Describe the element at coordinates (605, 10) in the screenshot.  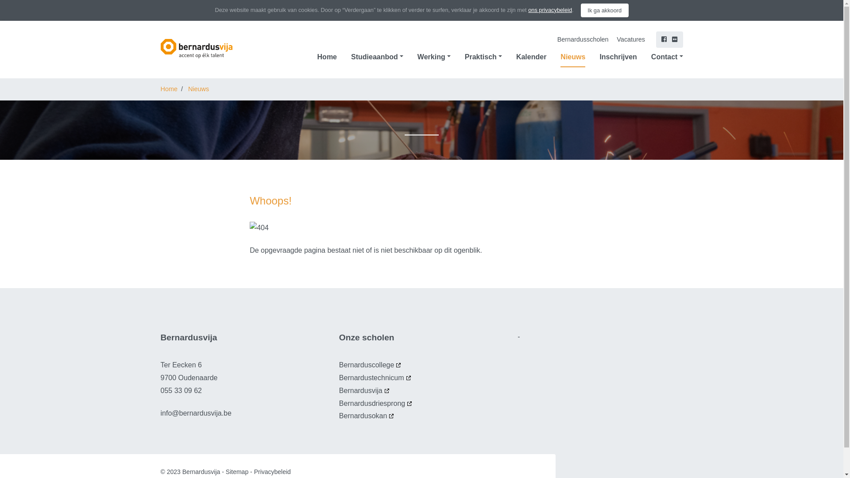
I see `Ik ga akkoord` at that location.